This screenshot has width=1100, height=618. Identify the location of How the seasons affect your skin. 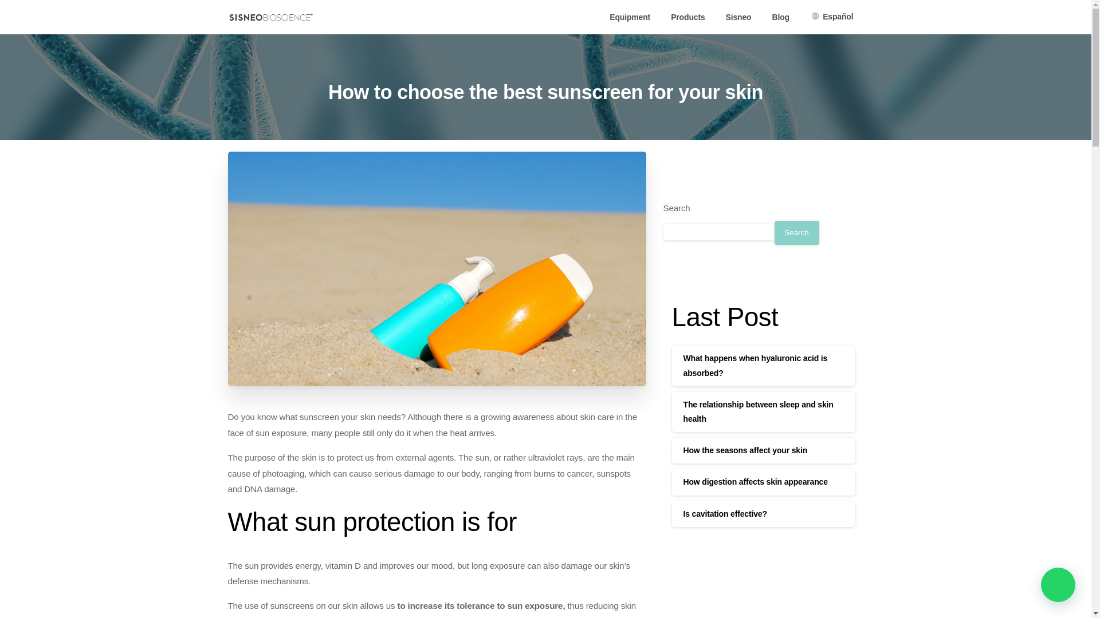
(745, 450).